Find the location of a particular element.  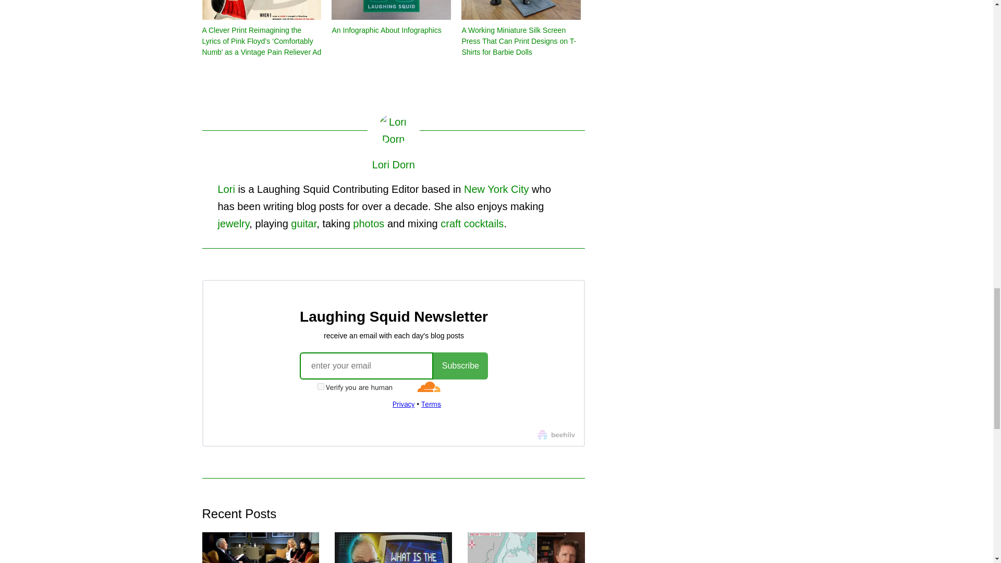

An Infographic About Infographics is located at coordinates (386, 30).